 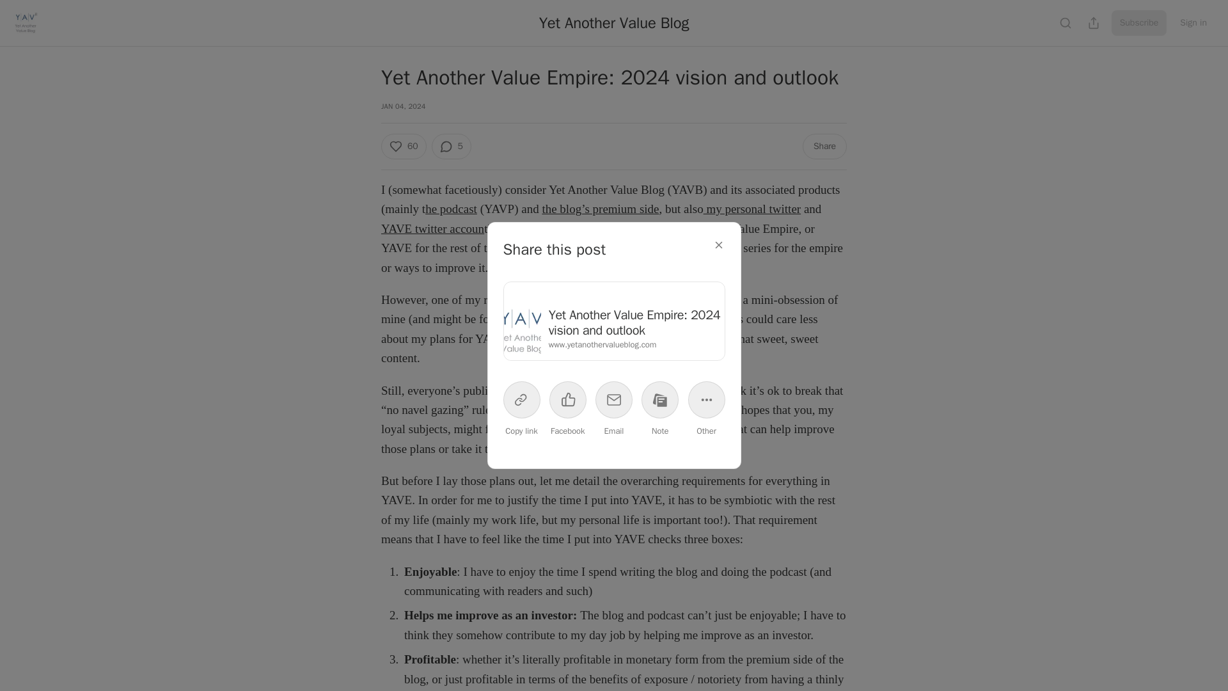 I want to click on YAVE twitter accoun, so click(x=432, y=228).